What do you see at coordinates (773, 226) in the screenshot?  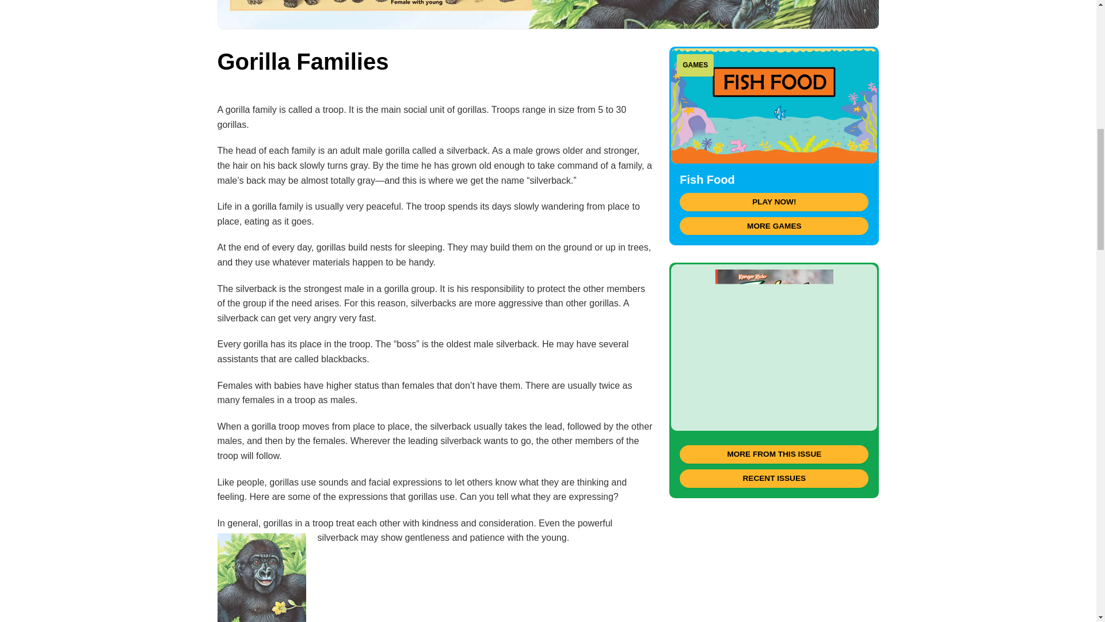 I see `MORE GAMES` at bounding box center [773, 226].